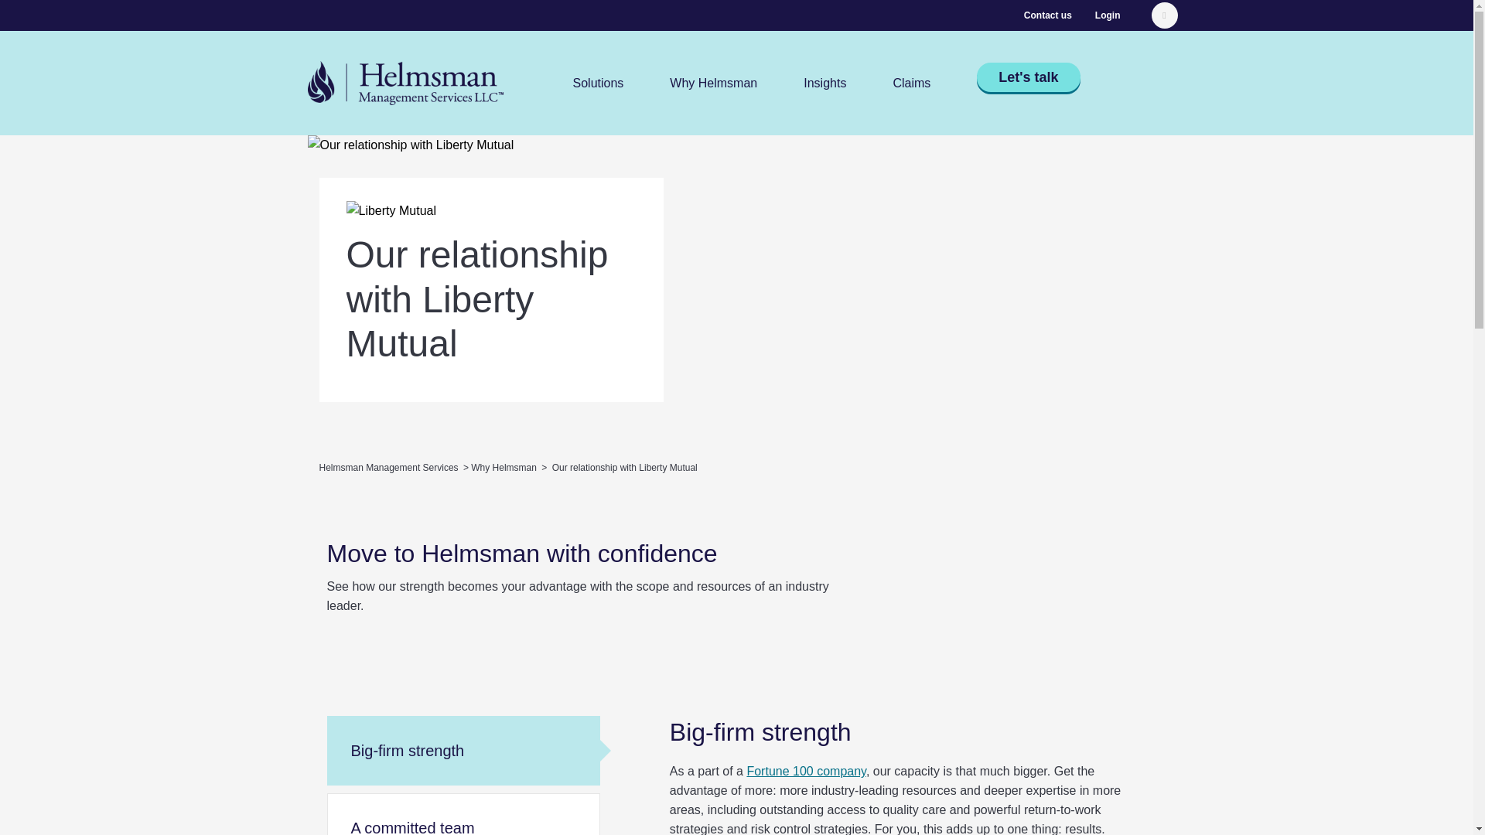 This screenshot has width=1485, height=835. Describe the element at coordinates (713, 82) in the screenshot. I see `Why Helmsman` at that location.